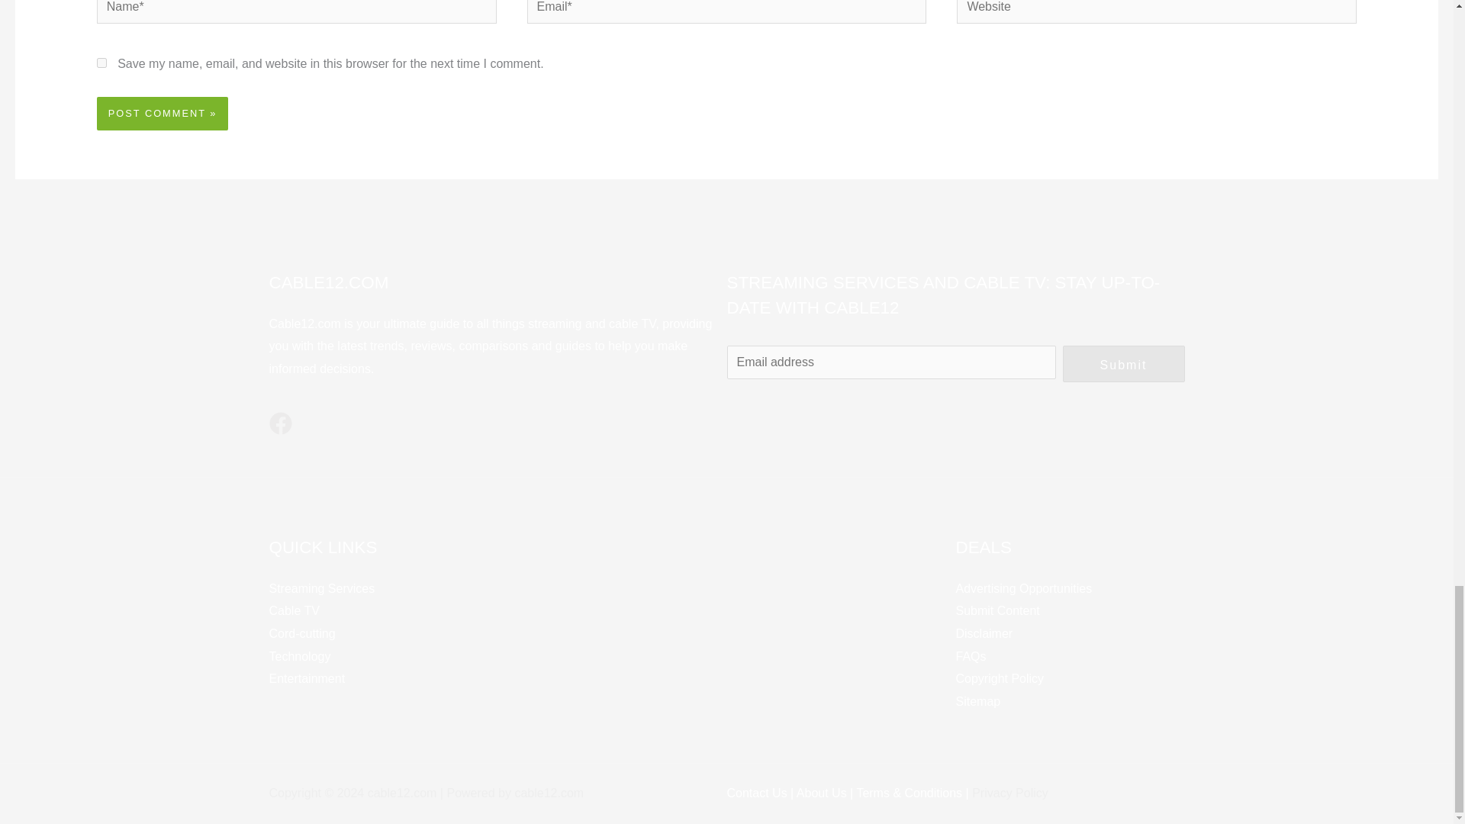 Image resolution: width=1465 pixels, height=824 pixels. Describe the element at coordinates (1010, 793) in the screenshot. I see `Privacy Policy` at that location.